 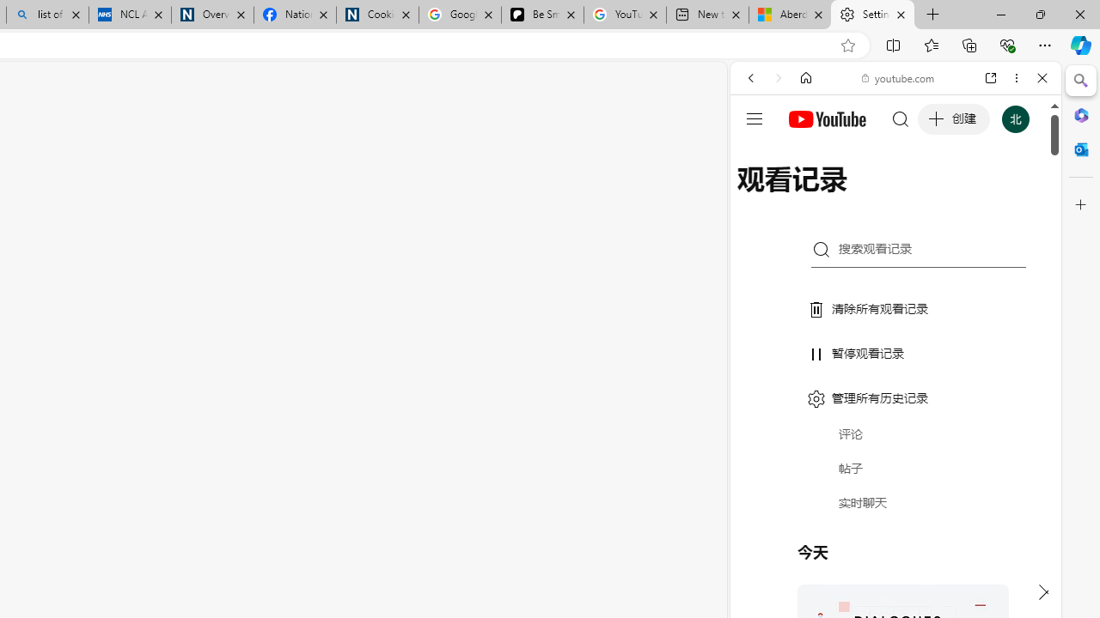 I want to click on Show More Music, so click(x=1000, y=469).